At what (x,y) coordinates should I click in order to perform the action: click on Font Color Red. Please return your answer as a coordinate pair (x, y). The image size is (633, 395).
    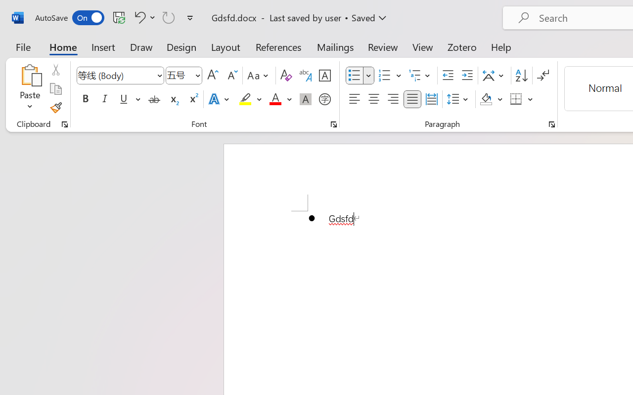
    Looking at the image, I should click on (275, 99).